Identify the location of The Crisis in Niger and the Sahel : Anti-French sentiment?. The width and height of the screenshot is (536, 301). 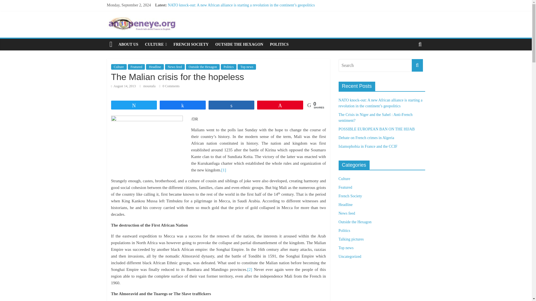
(213, 11).